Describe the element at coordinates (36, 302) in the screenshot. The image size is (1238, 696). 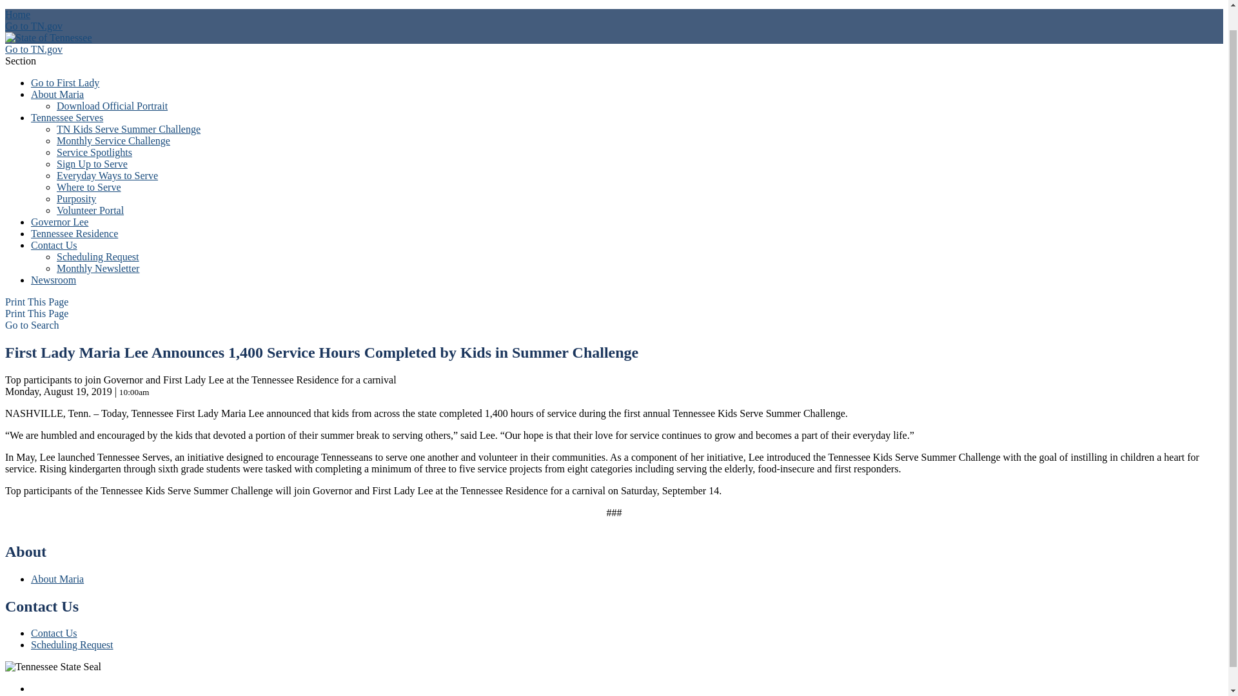
I see `Print This Page` at that location.